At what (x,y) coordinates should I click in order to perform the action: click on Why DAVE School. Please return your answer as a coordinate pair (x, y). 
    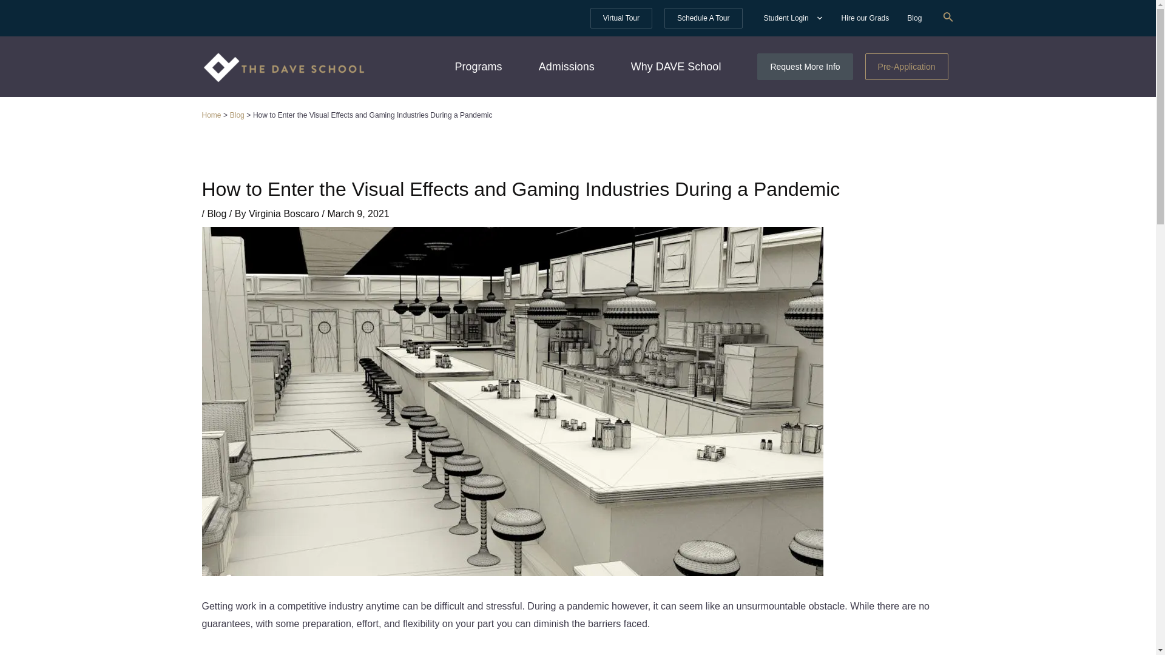
    Looking at the image, I should click on (676, 67).